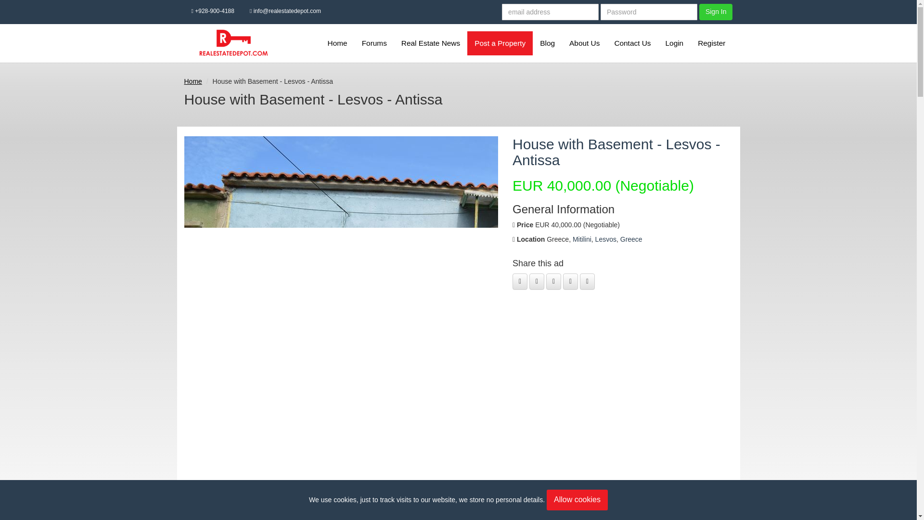 The height and width of the screenshot is (520, 924). What do you see at coordinates (631, 239) in the screenshot?
I see `Greece` at bounding box center [631, 239].